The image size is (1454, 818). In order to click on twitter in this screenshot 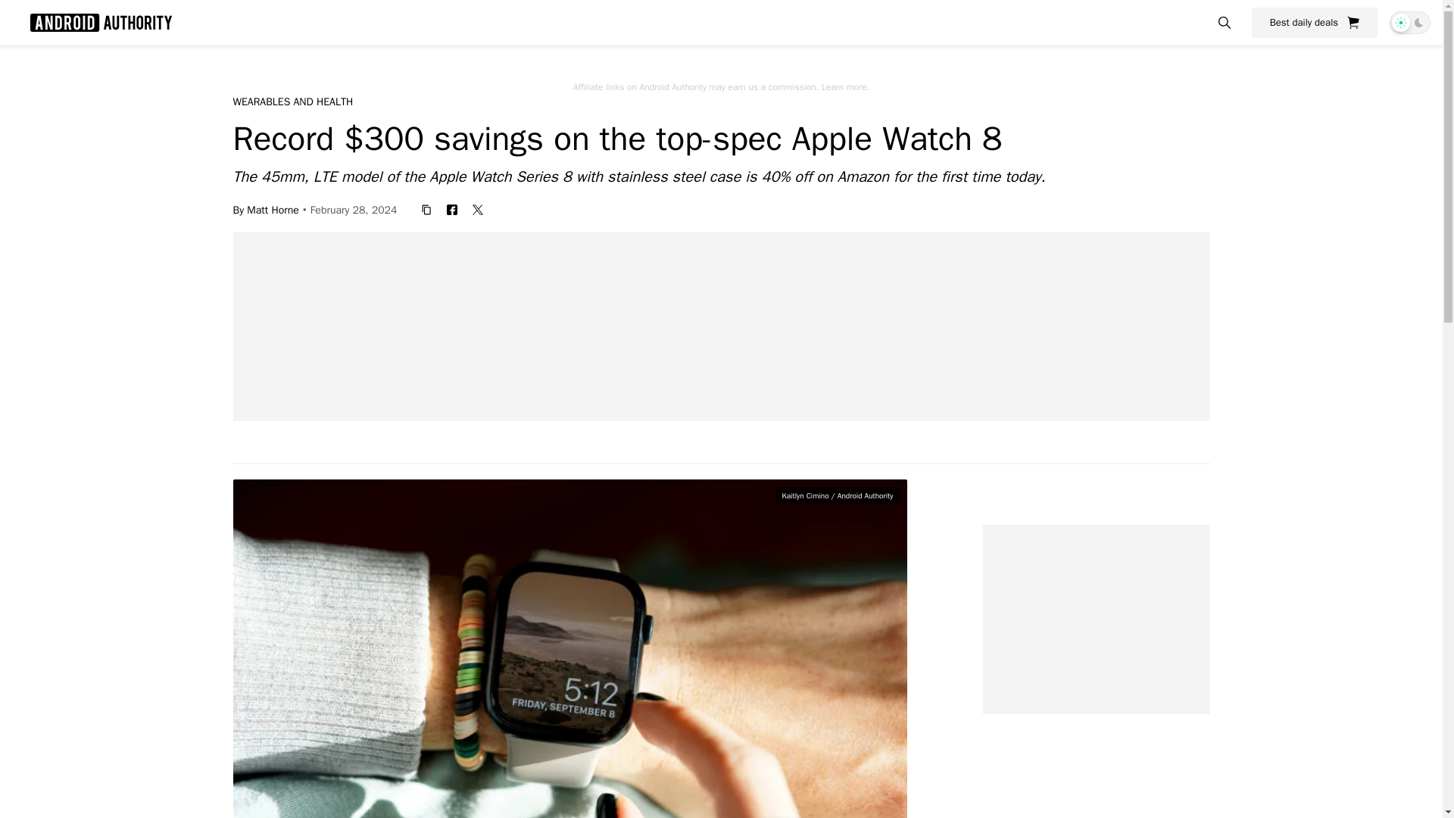, I will do `click(478, 209)`.